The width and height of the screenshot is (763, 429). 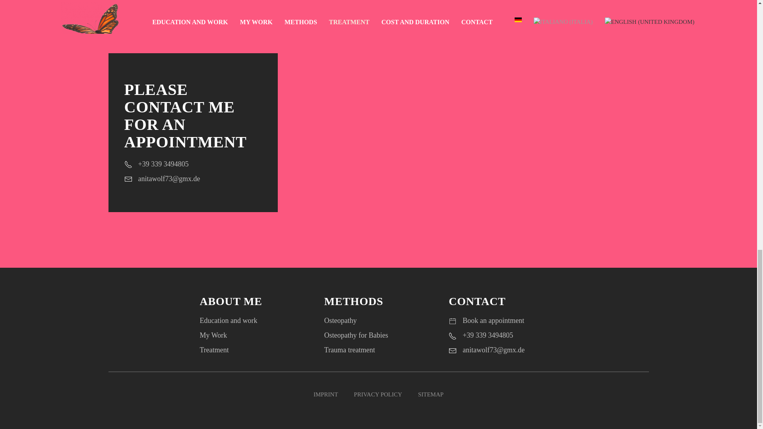 I want to click on PRIVACY POLICY, so click(x=378, y=394).